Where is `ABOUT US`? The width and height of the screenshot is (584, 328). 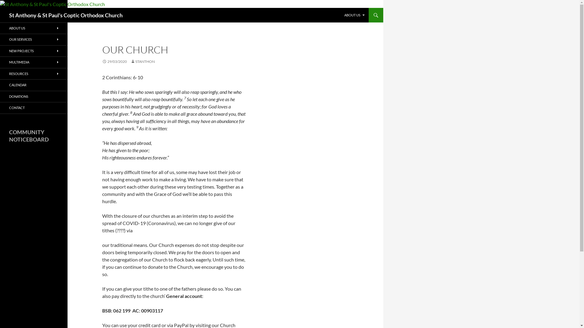 ABOUT US is located at coordinates (34, 29).